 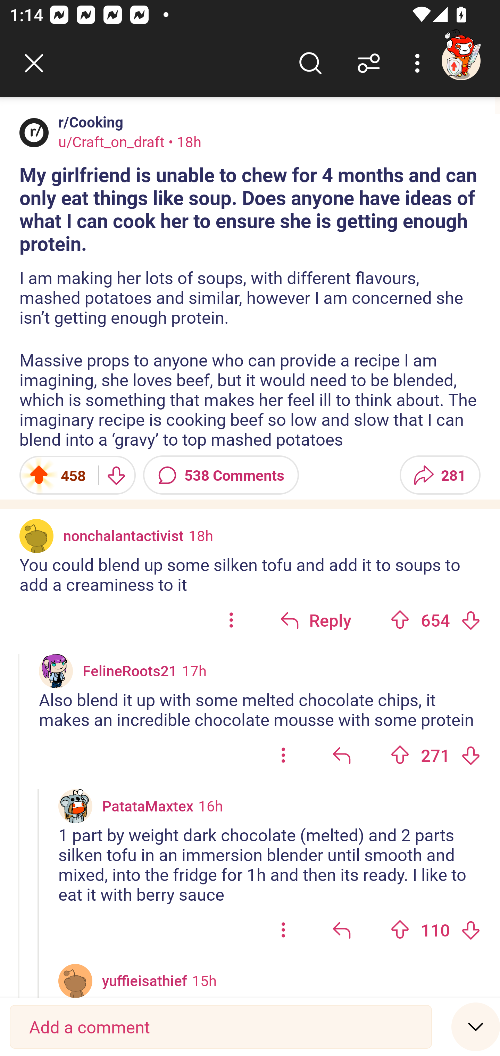 What do you see at coordinates (470, 755) in the screenshot?
I see `Downvote` at bounding box center [470, 755].